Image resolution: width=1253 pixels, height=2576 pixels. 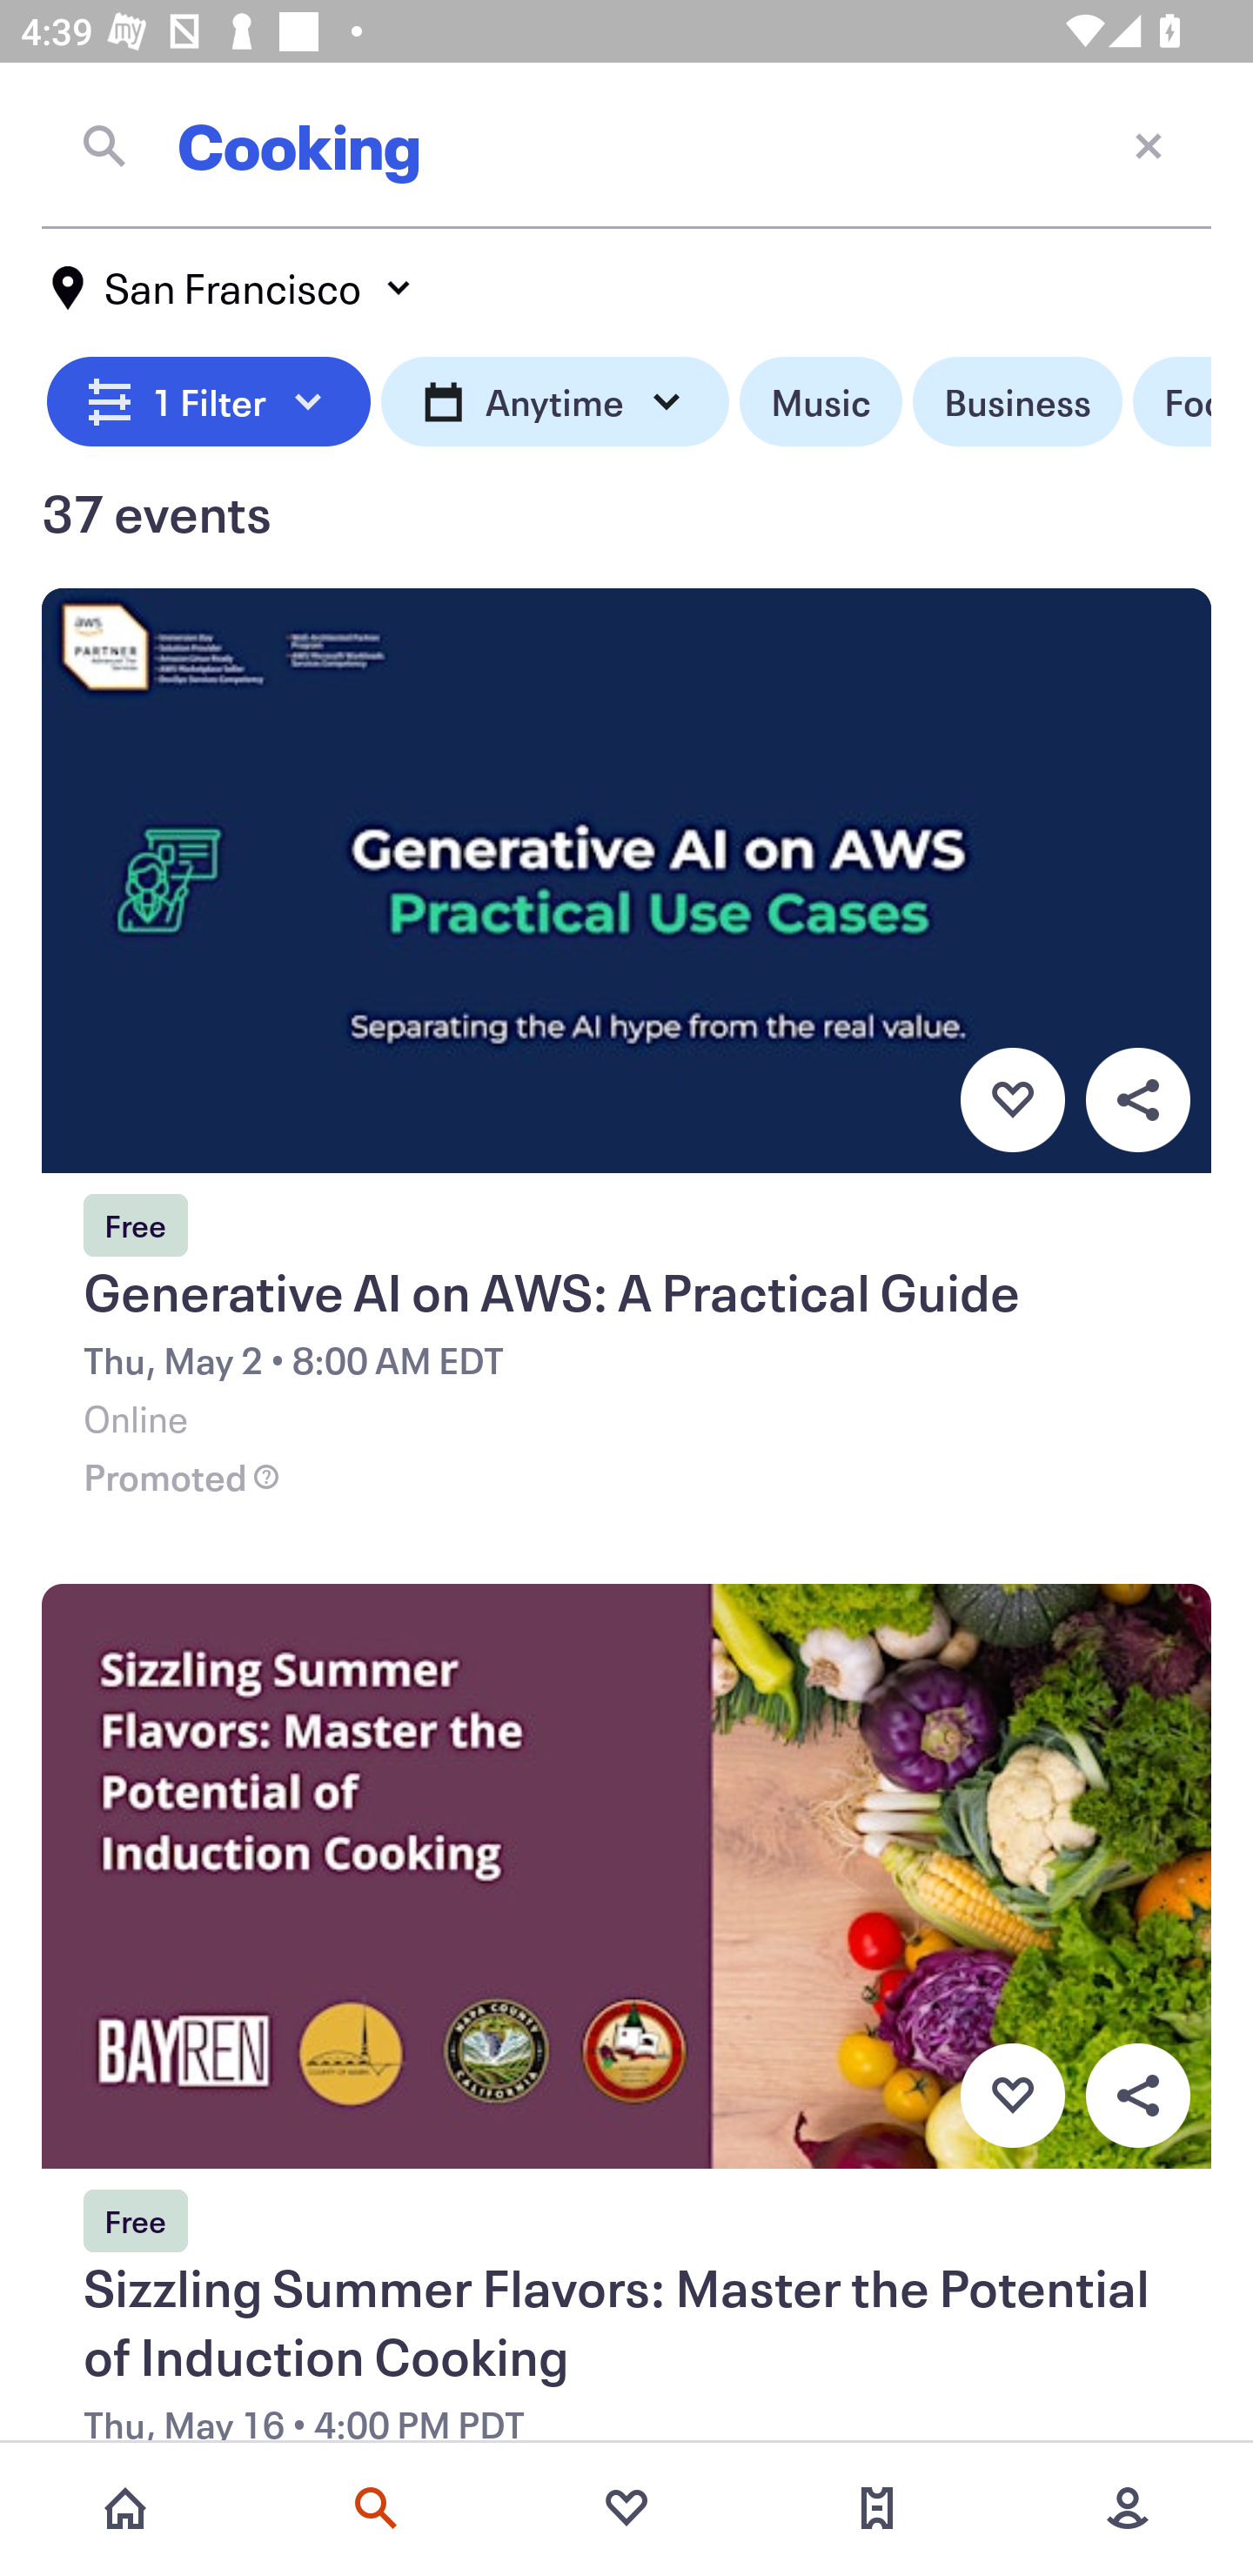 What do you see at coordinates (626, 2508) in the screenshot?
I see `Favorites` at bounding box center [626, 2508].